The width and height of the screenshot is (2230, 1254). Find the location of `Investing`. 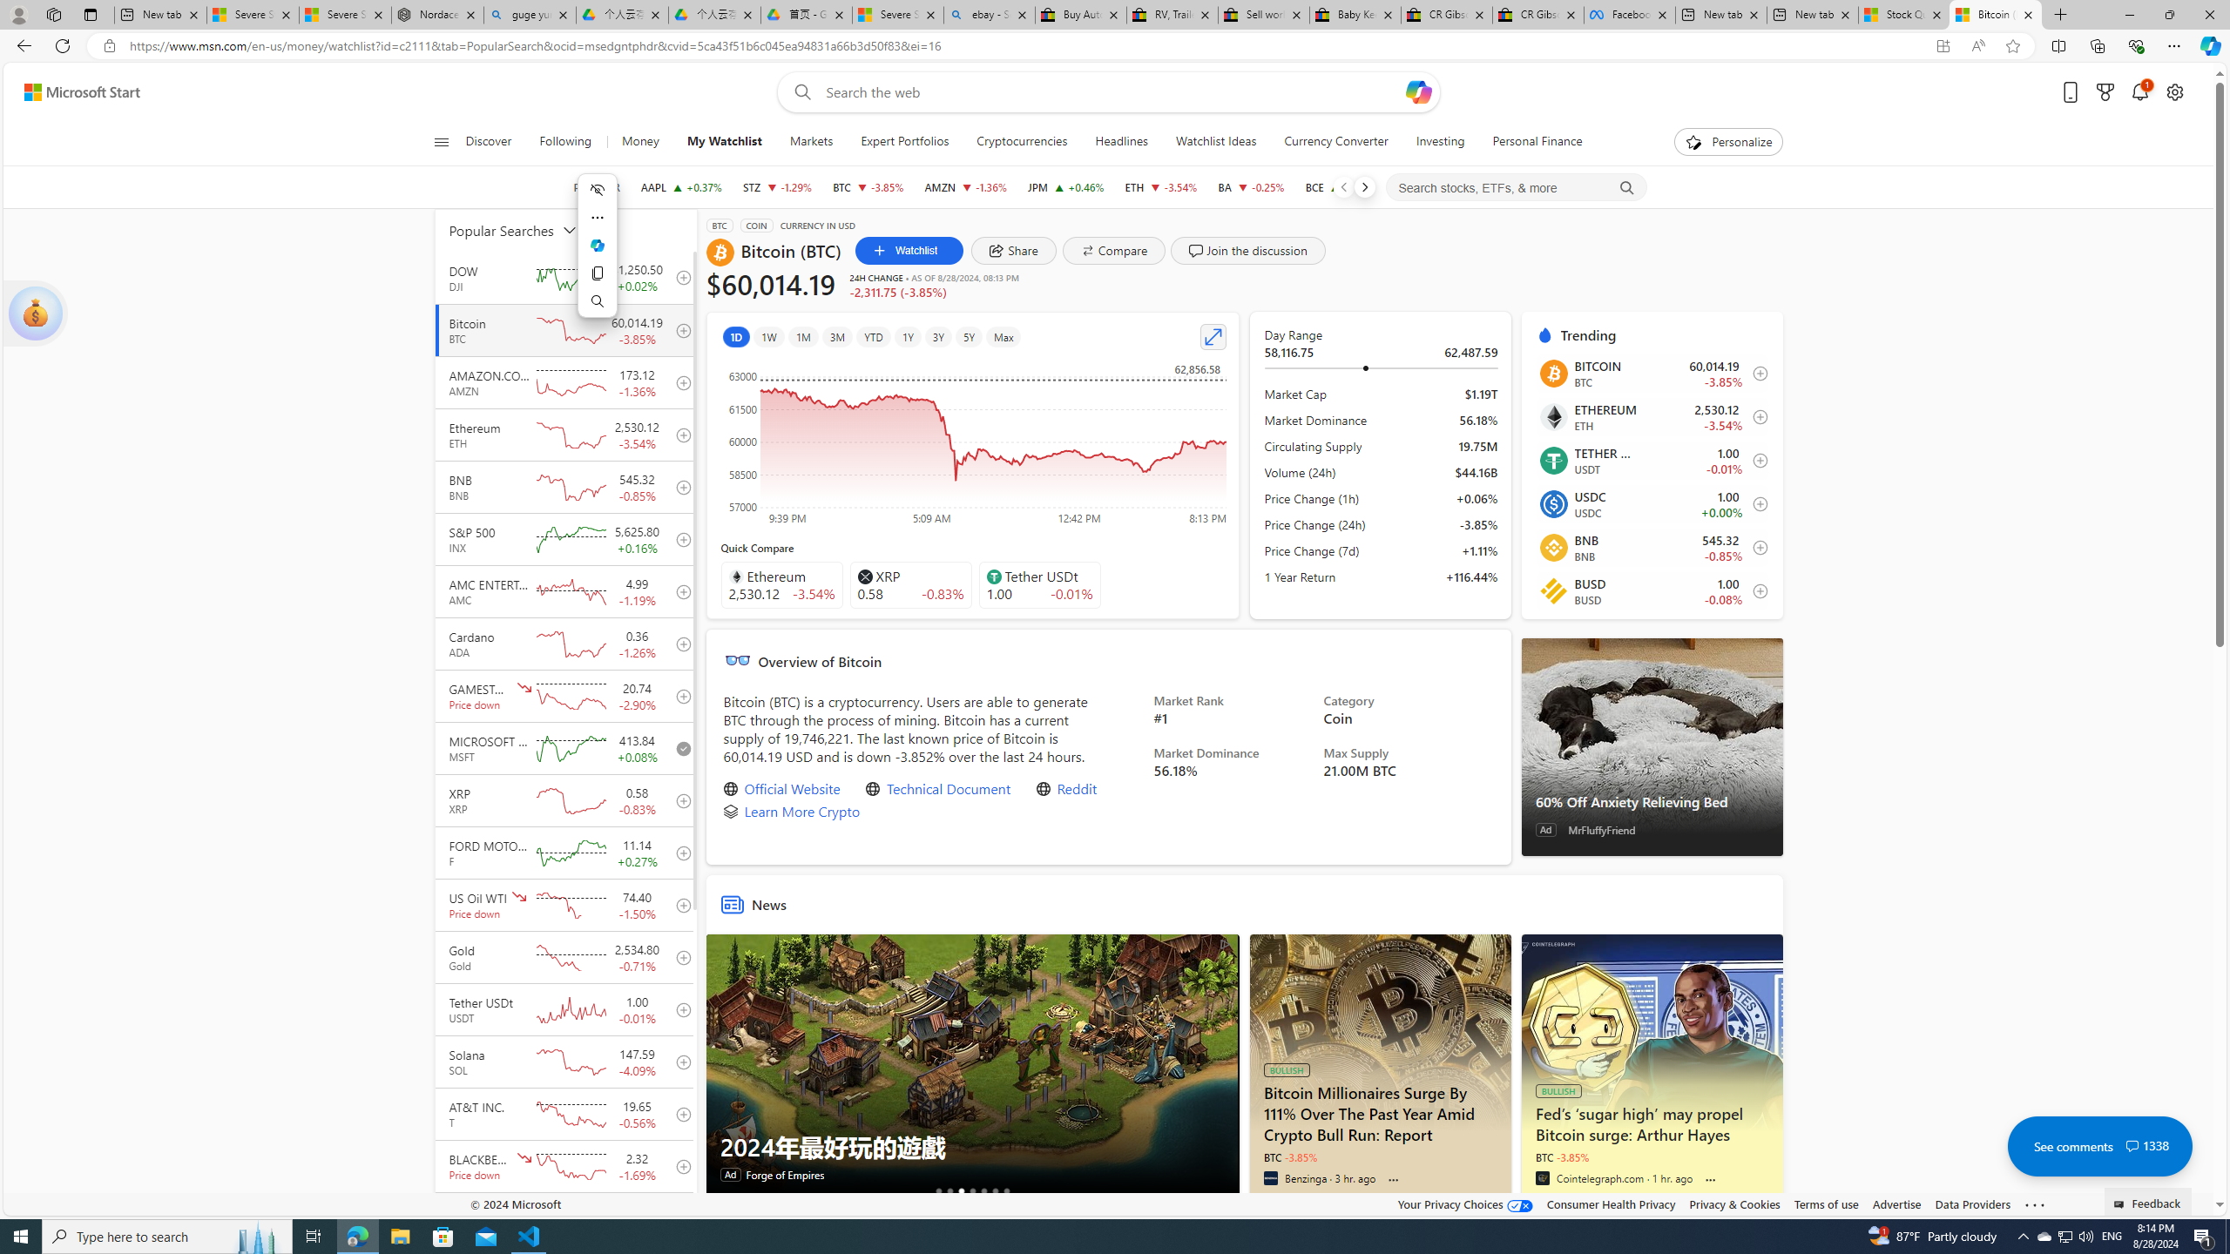

Investing is located at coordinates (1441, 142).